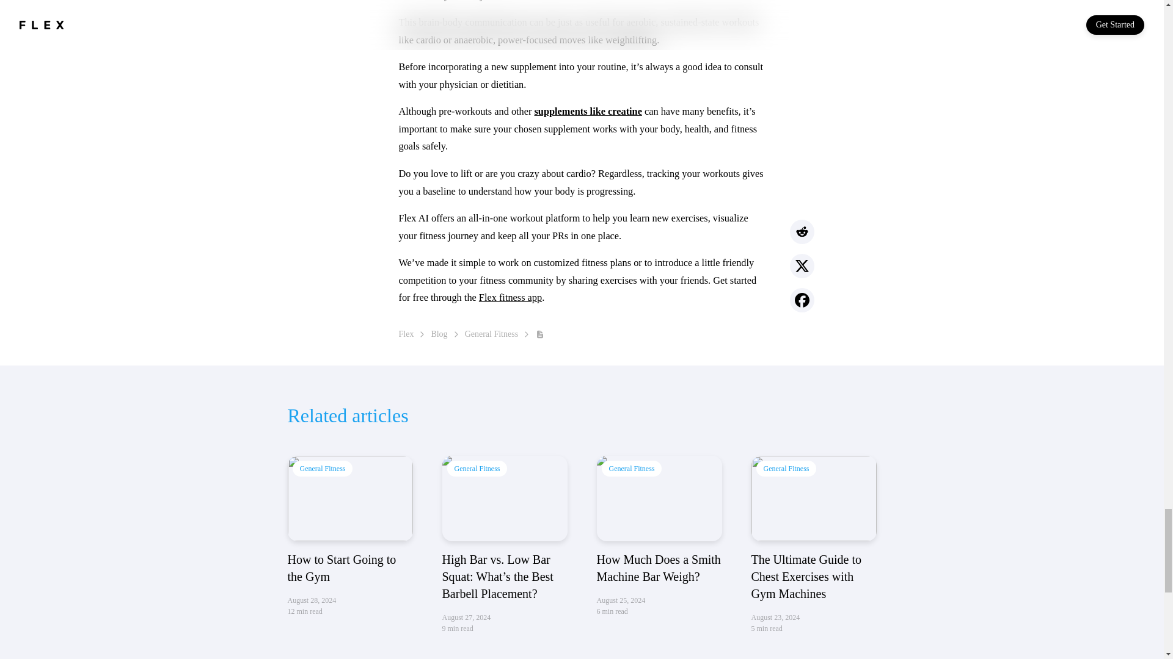 The height and width of the screenshot is (659, 1173). Describe the element at coordinates (491, 333) in the screenshot. I see `General Fitness` at that location.